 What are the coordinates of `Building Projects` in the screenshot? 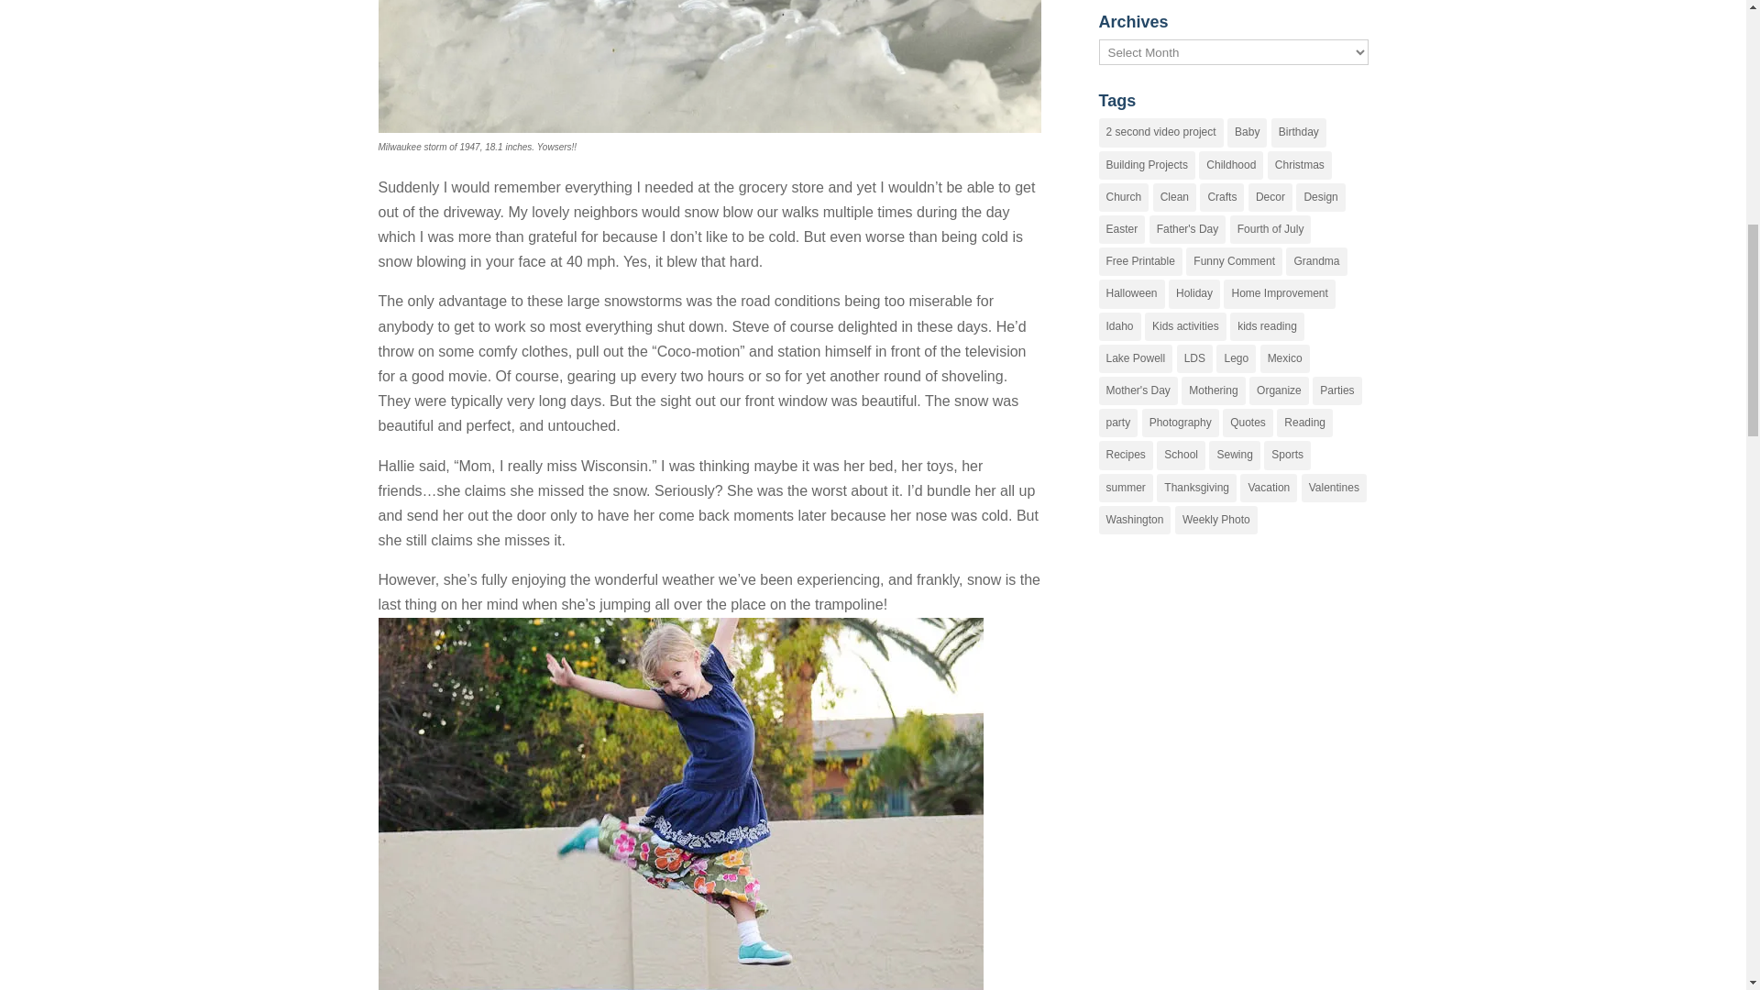 It's located at (1146, 165).